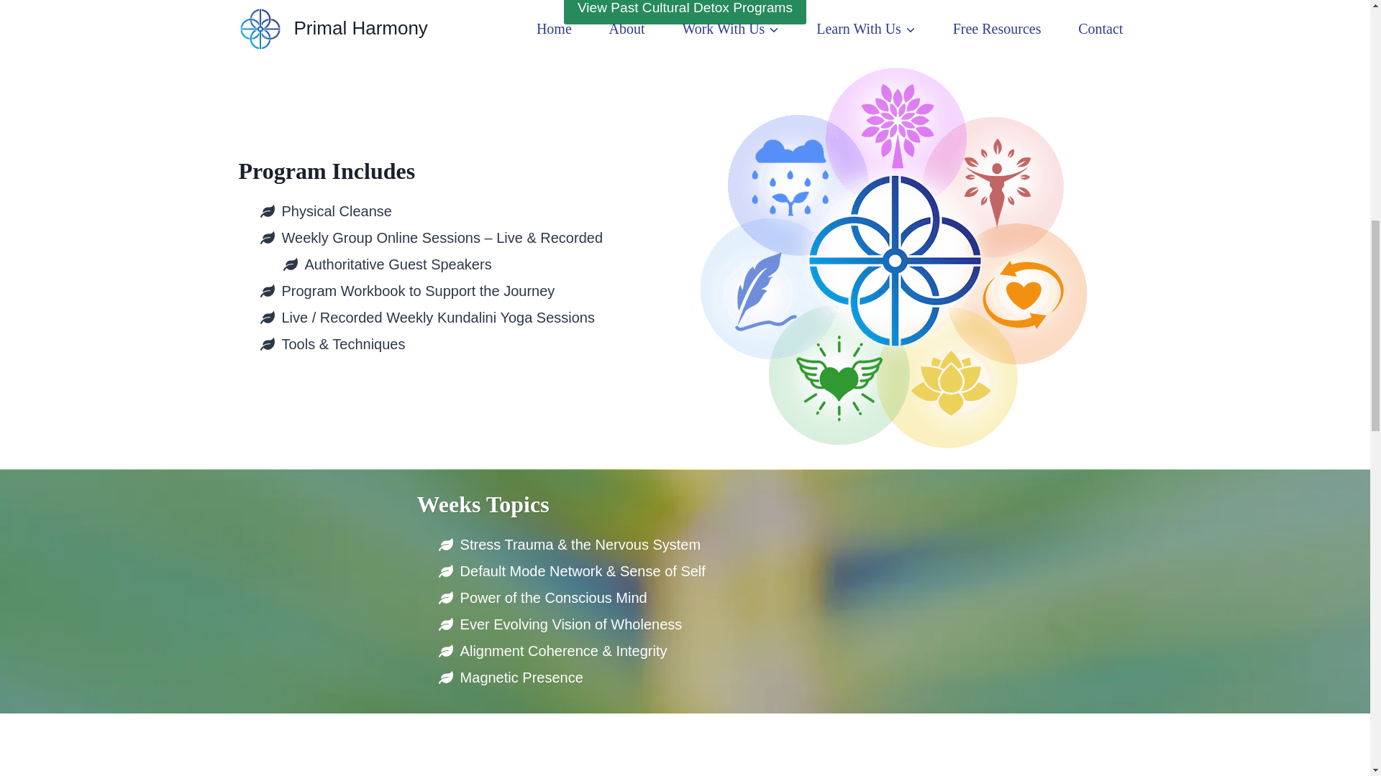 The height and width of the screenshot is (776, 1381). I want to click on View Past Cultural Detox Programs, so click(685, 11).